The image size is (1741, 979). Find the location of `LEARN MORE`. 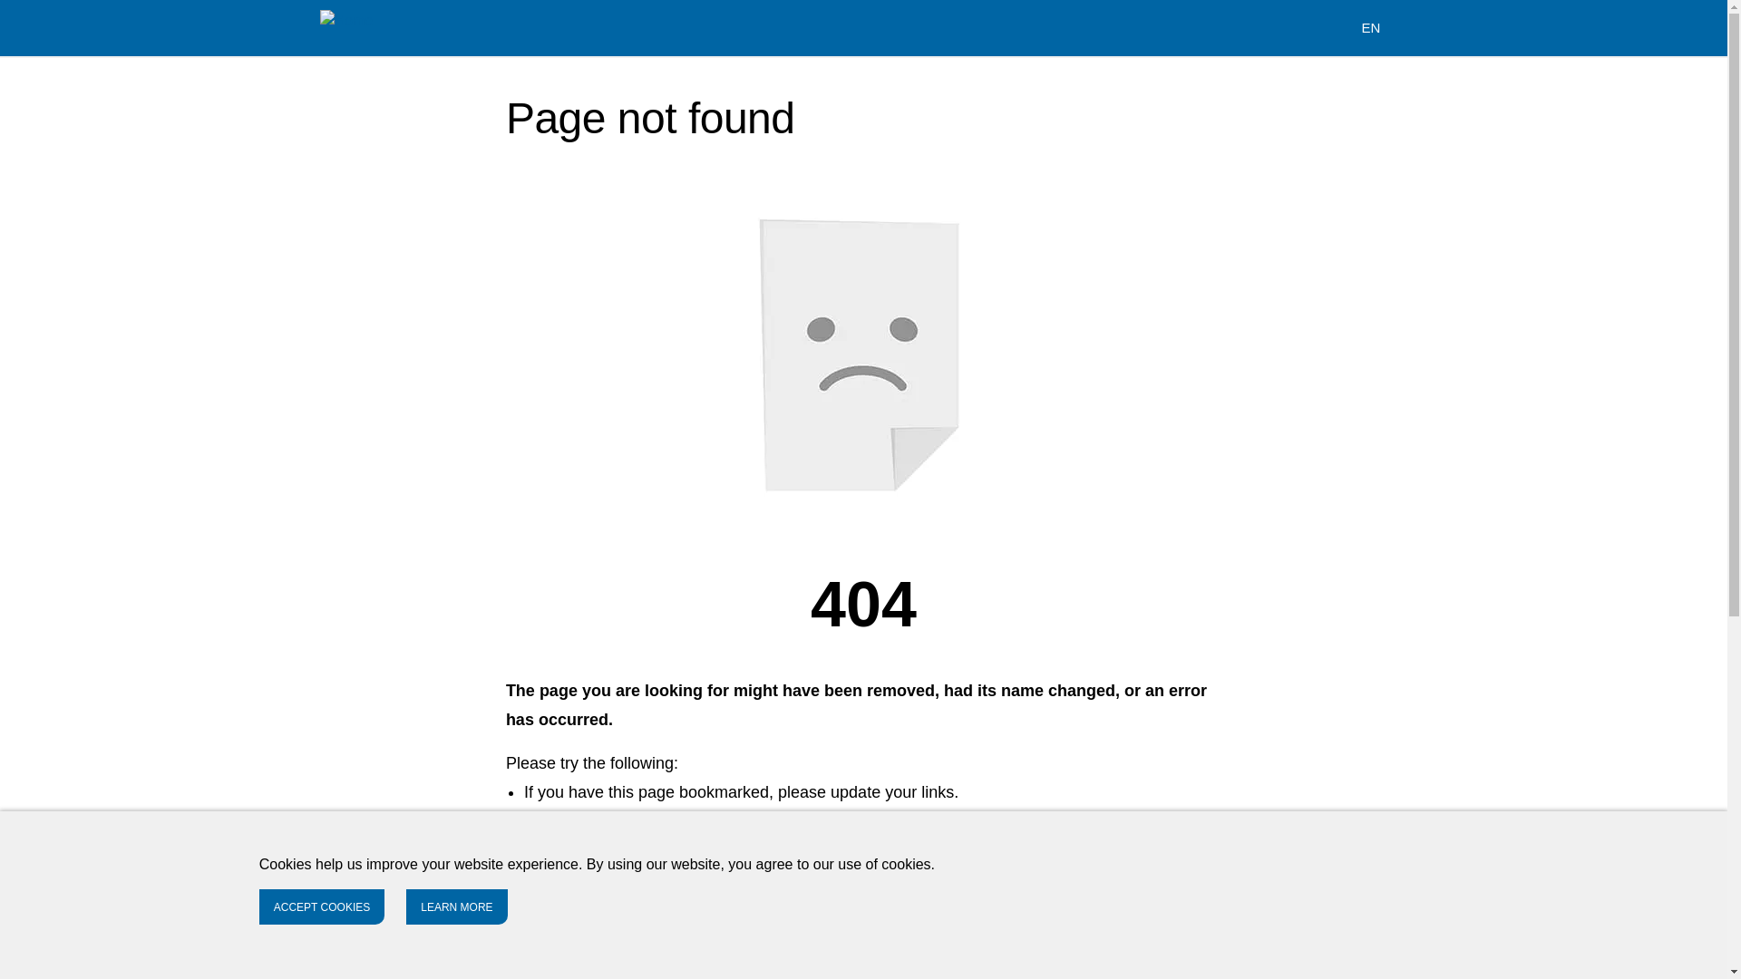

LEARN MORE is located at coordinates (455, 906).